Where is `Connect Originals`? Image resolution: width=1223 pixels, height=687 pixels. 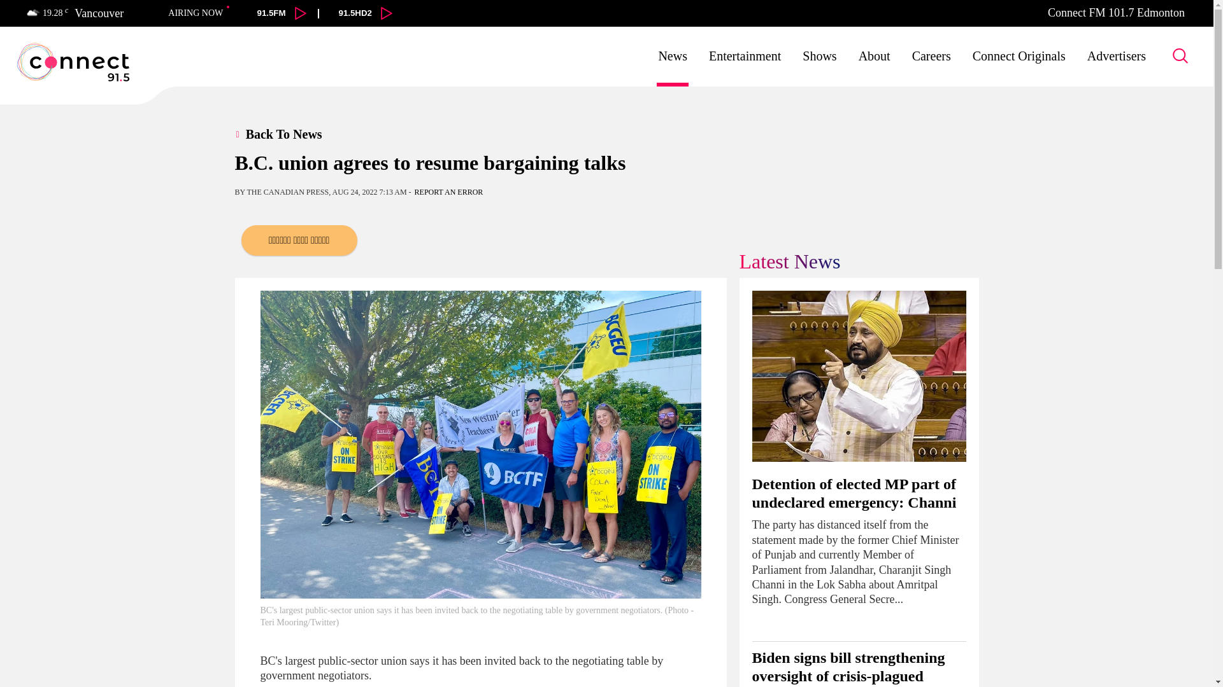
Connect Originals is located at coordinates (1019, 56).